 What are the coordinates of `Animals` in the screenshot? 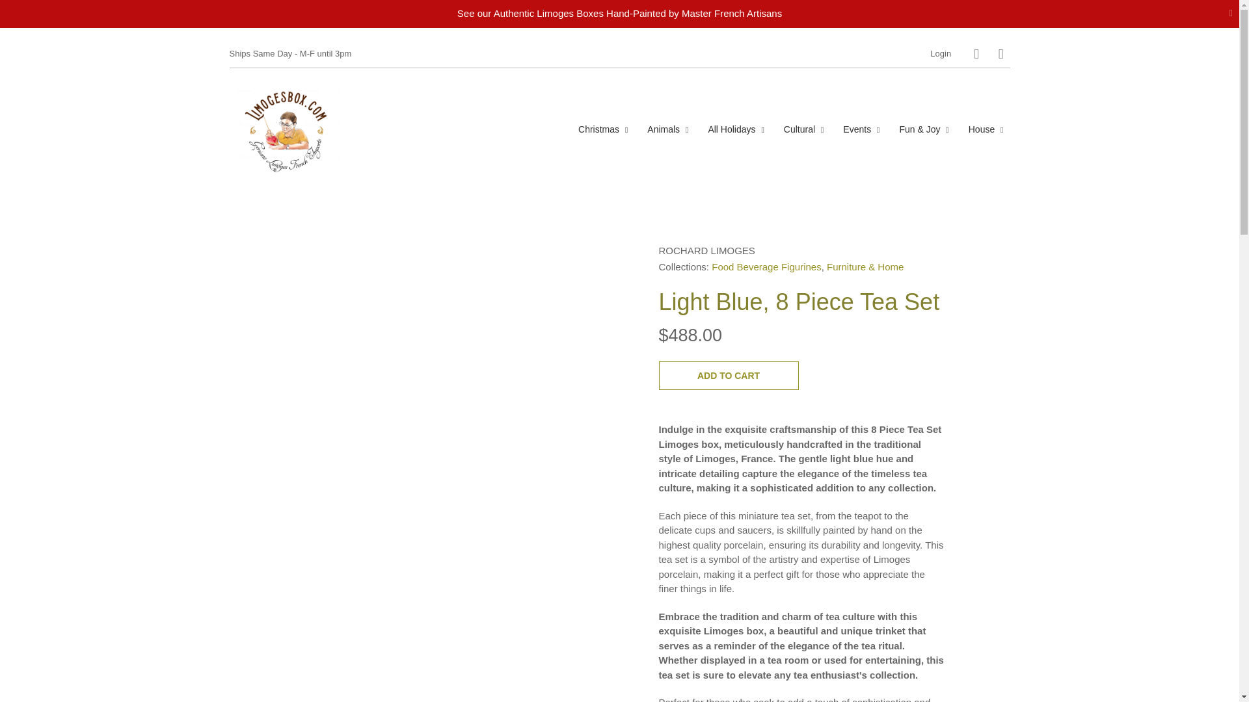 It's located at (667, 129).